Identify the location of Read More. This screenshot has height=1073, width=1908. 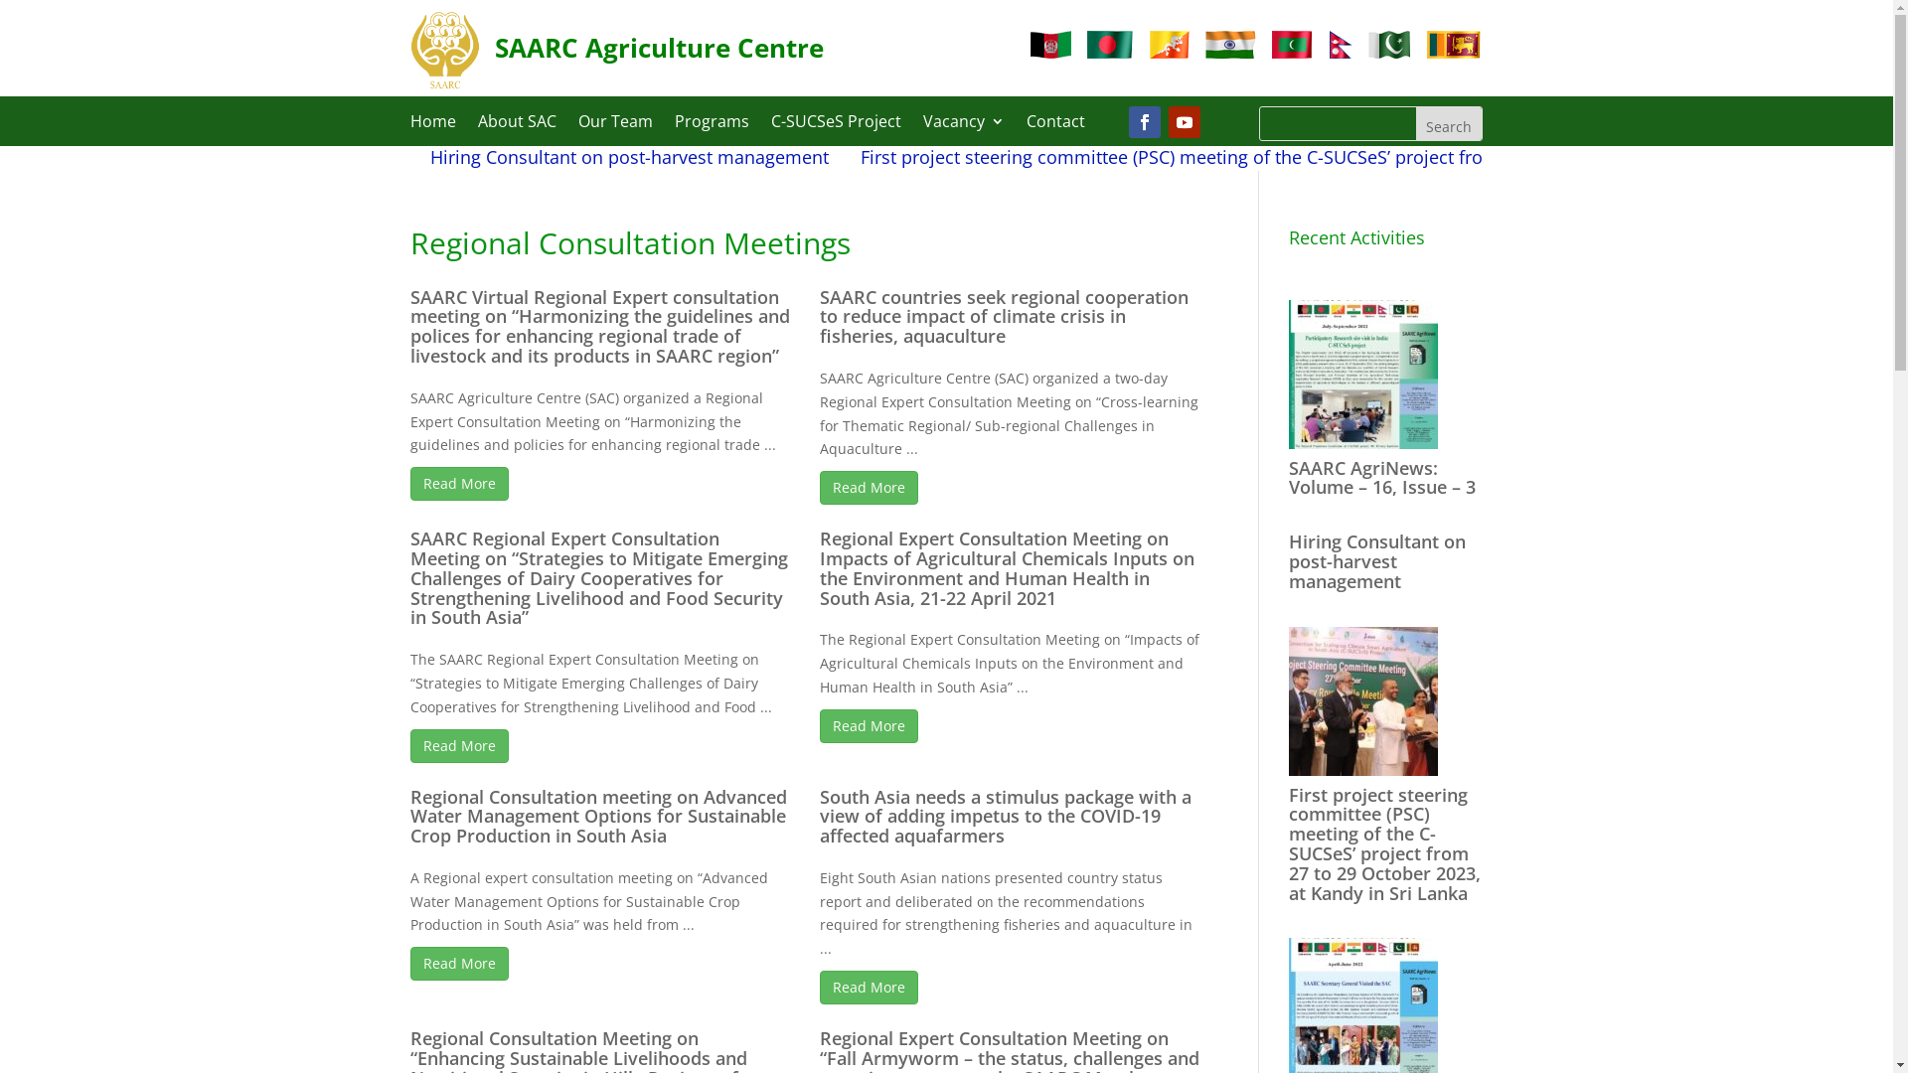
(459, 746).